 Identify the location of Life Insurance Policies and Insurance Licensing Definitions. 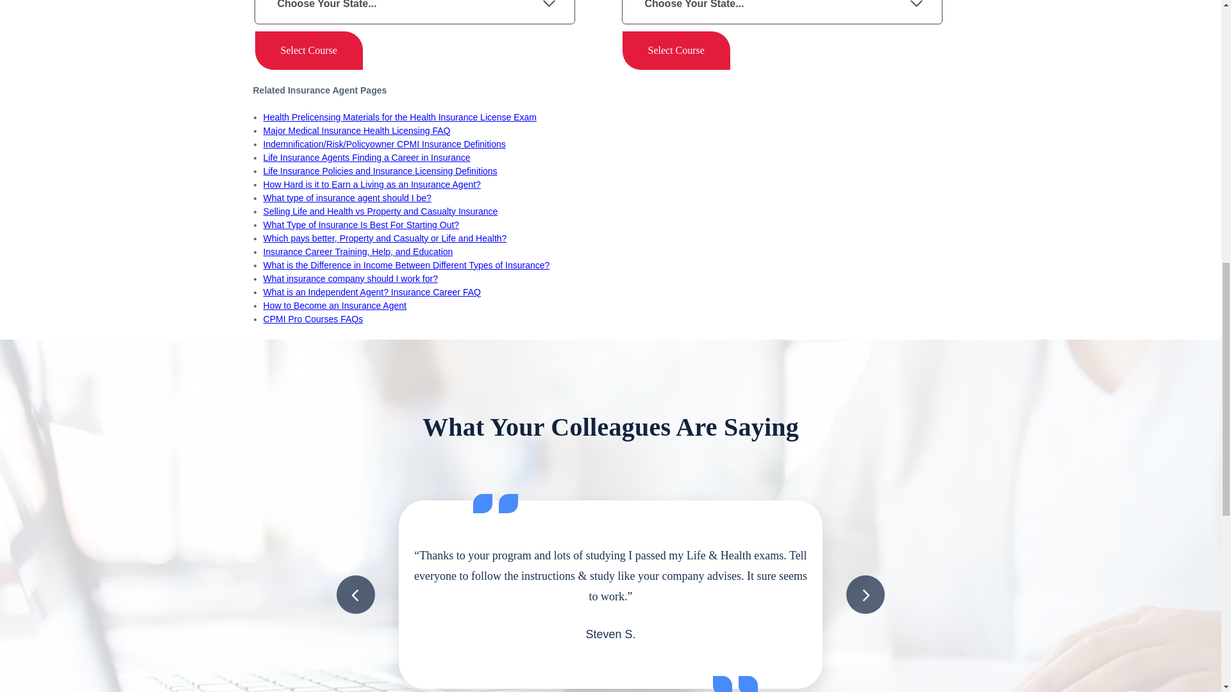
(380, 171).